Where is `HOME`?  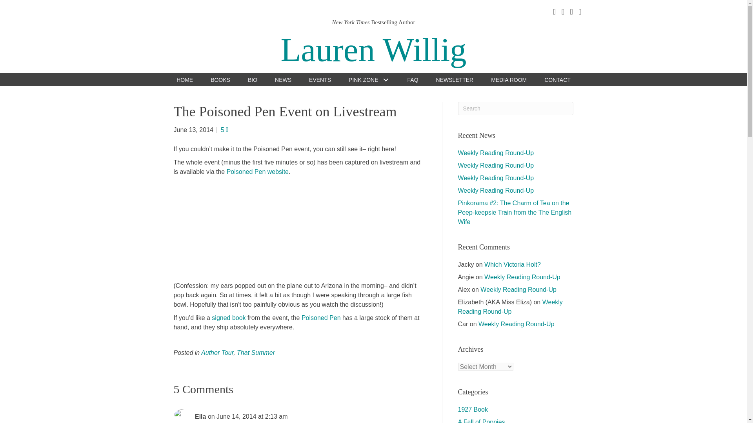
HOME is located at coordinates (184, 80).